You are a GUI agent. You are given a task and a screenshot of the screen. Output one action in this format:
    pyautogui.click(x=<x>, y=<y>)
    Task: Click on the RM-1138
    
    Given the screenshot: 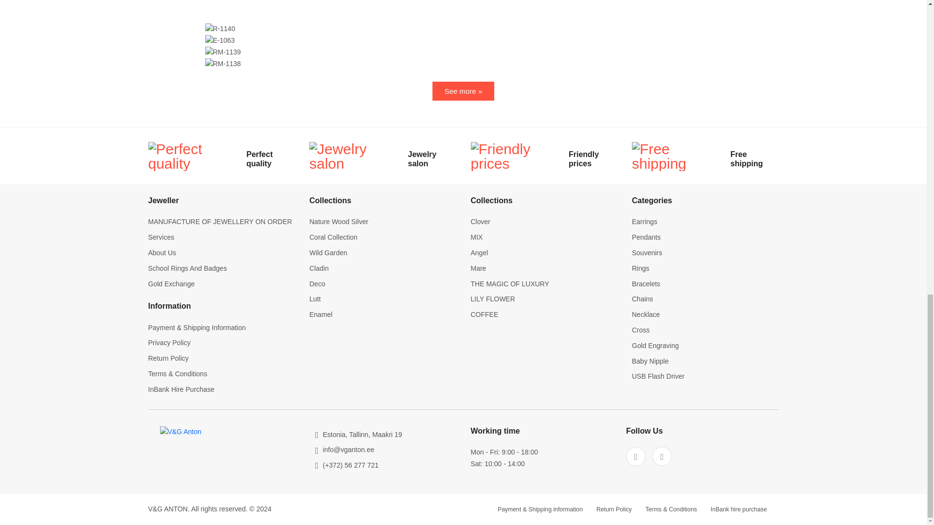 What is the action you would take?
    pyautogui.click(x=223, y=64)
    